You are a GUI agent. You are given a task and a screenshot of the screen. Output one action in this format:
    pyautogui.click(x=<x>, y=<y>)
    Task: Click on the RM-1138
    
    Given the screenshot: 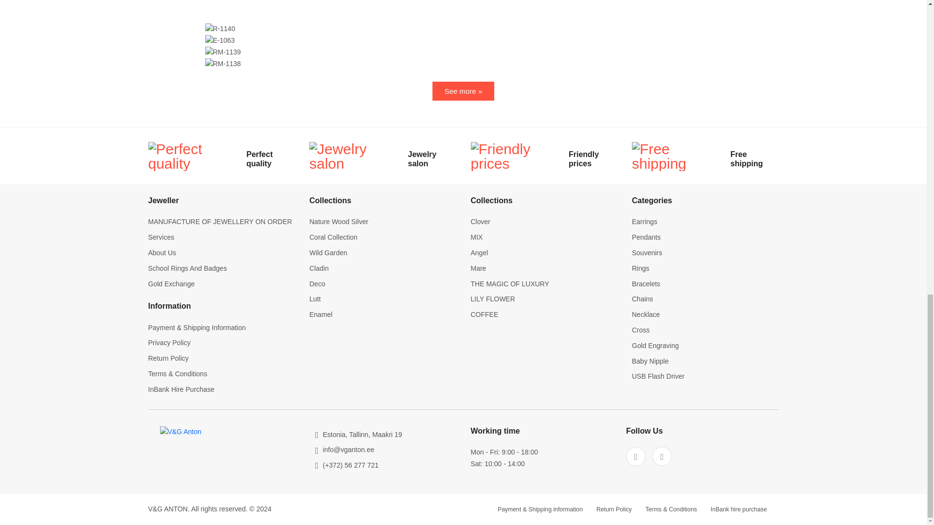 What is the action you would take?
    pyautogui.click(x=223, y=64)
    